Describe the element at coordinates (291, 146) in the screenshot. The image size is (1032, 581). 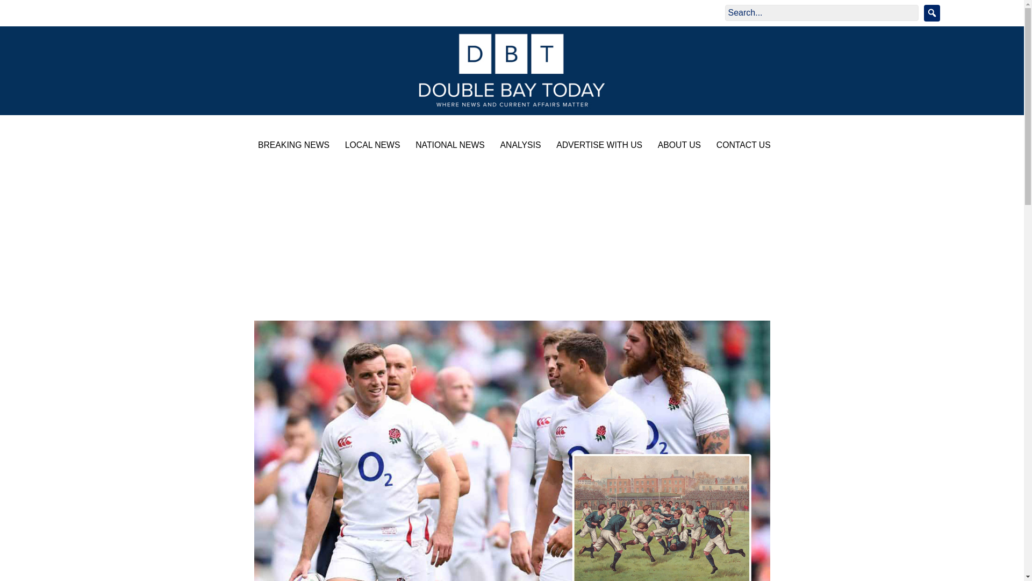
I see `BREAKING NEWS` at that location.